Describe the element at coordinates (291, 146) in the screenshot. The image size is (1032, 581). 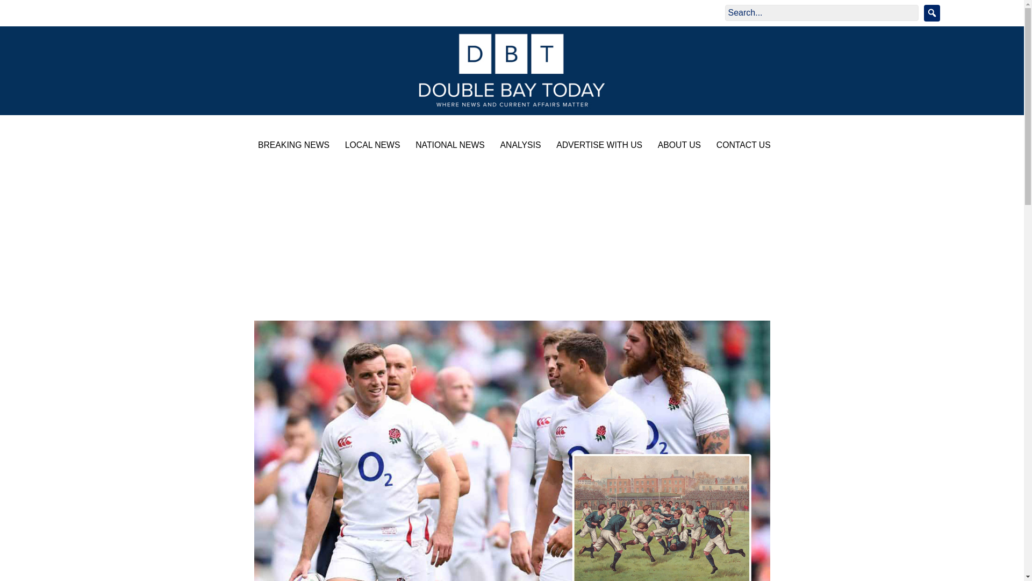
I see `BREAKING NEWS` at that location.